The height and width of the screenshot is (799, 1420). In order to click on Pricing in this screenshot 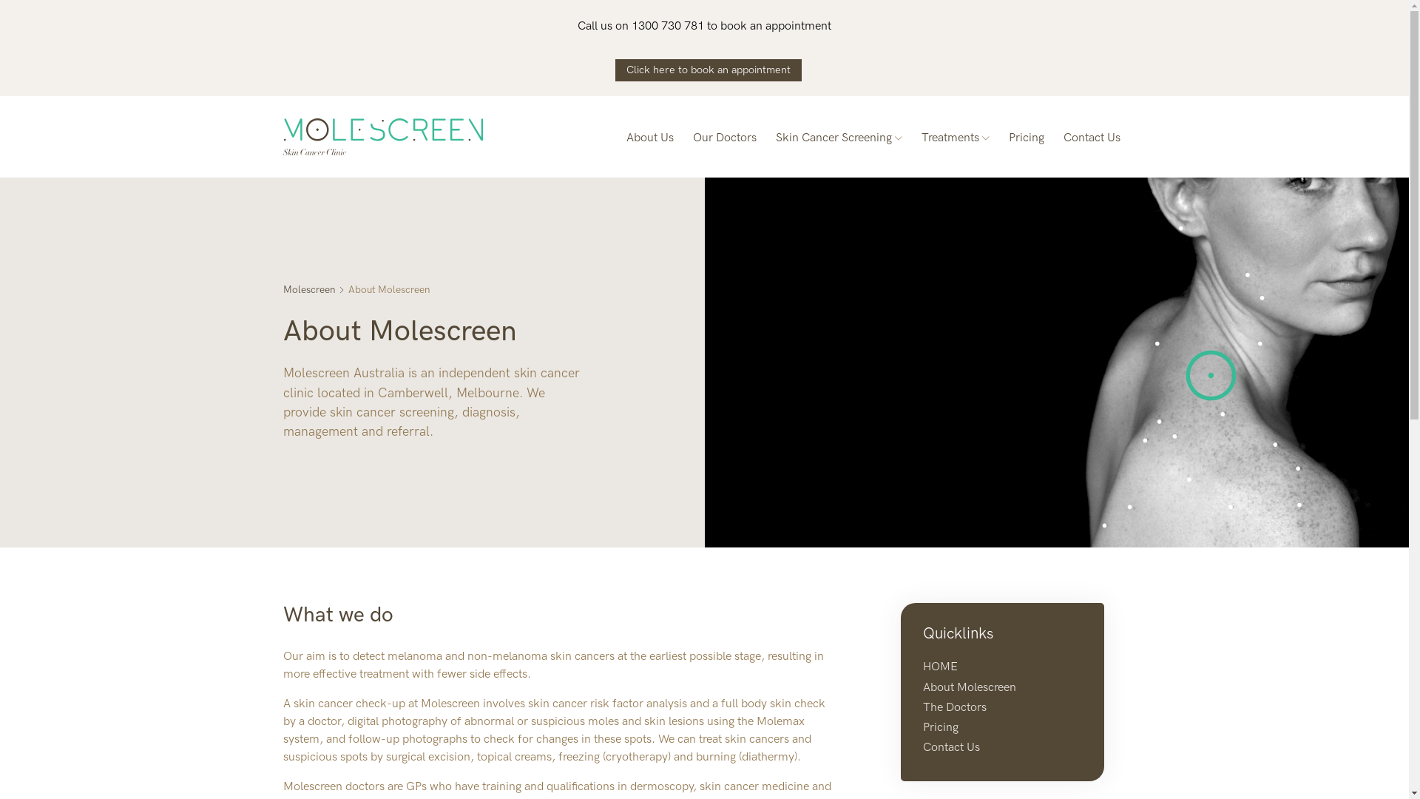, I will do `click(1027, 137)`.